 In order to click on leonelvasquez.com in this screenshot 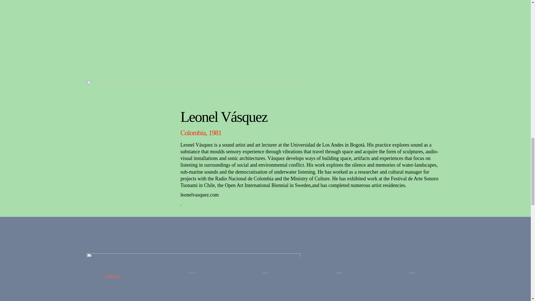, I will do `click(200, 195)`.